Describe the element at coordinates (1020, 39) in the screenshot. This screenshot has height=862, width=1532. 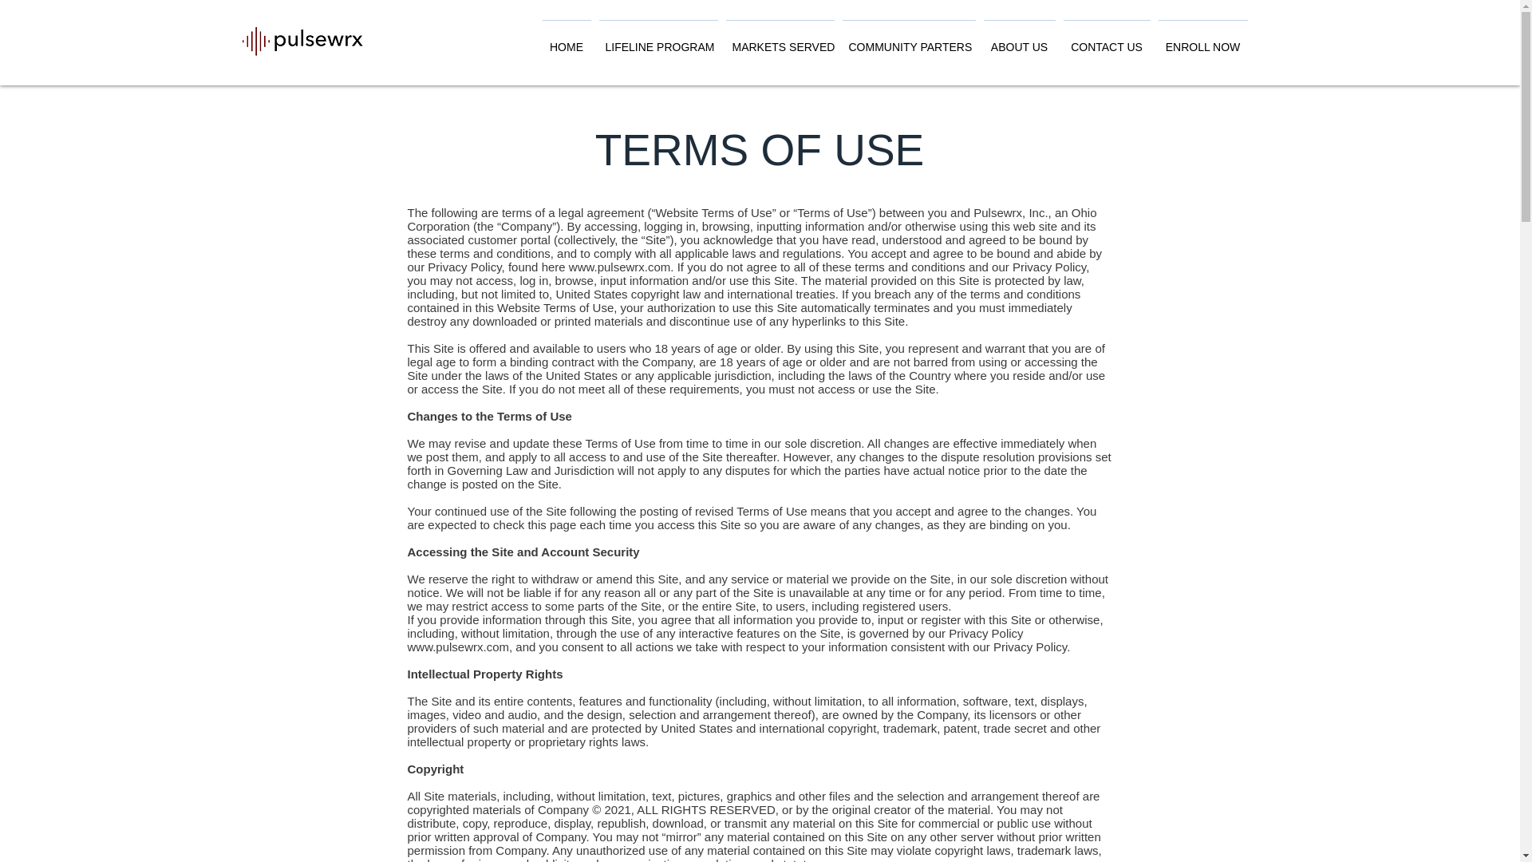
I see `ABOUT US` at that location.